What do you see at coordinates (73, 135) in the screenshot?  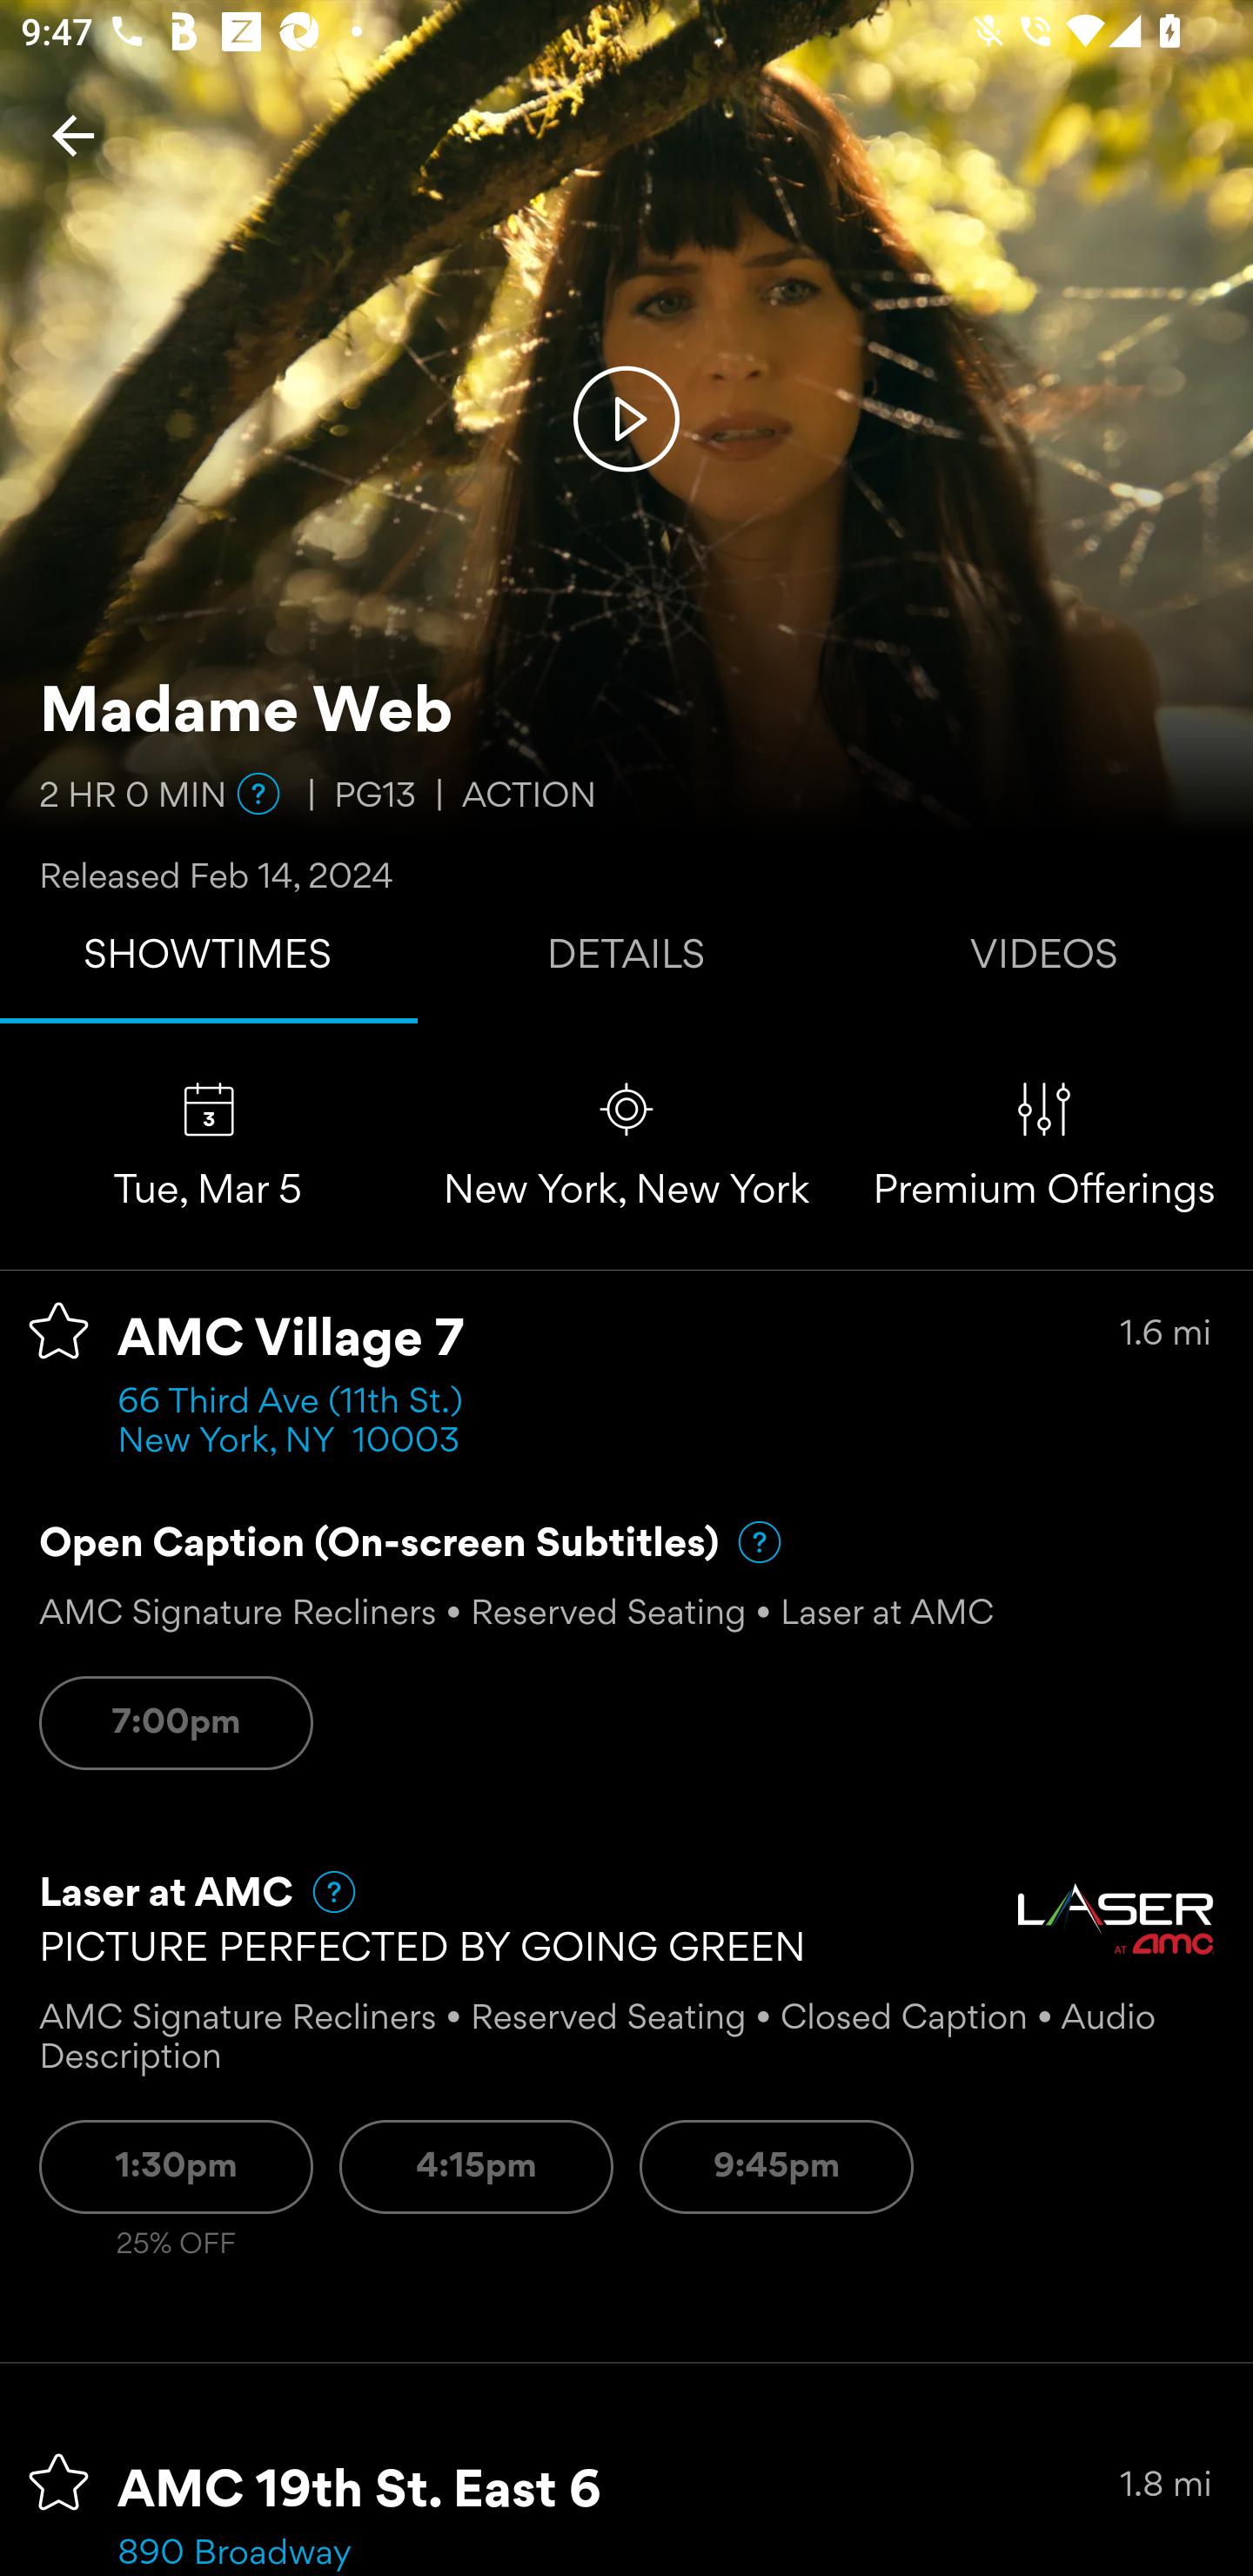 I see `Back` at bounding box center [73, 135].